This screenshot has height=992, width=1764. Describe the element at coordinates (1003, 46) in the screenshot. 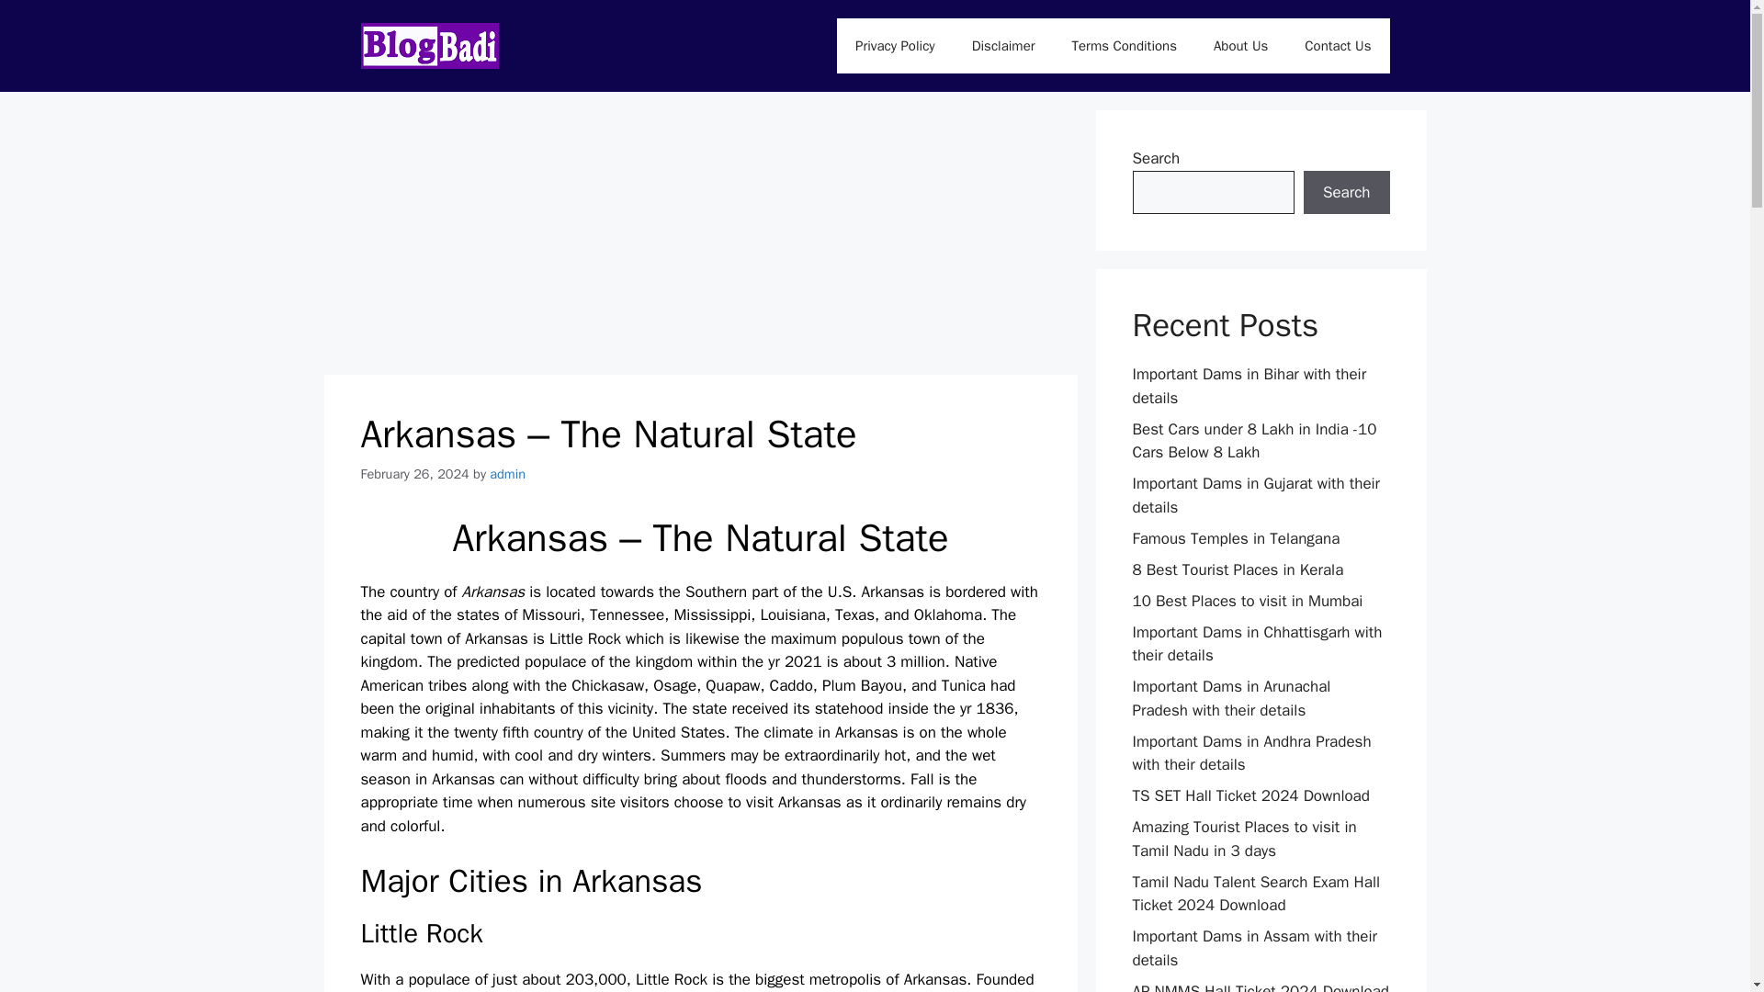

I see `Disclaimer` at that location.